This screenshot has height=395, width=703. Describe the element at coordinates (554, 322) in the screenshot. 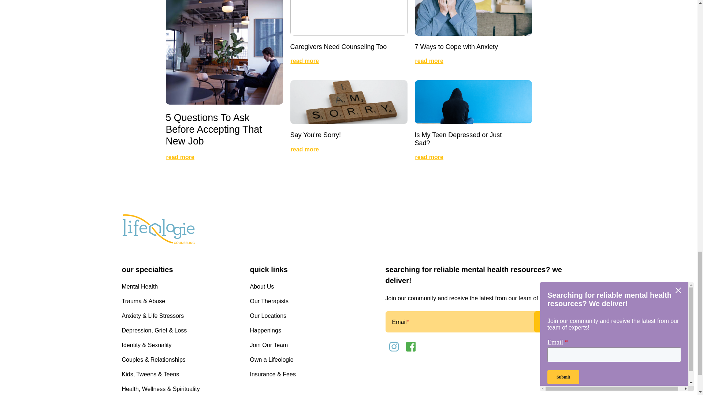

I see `Submit` at that location.